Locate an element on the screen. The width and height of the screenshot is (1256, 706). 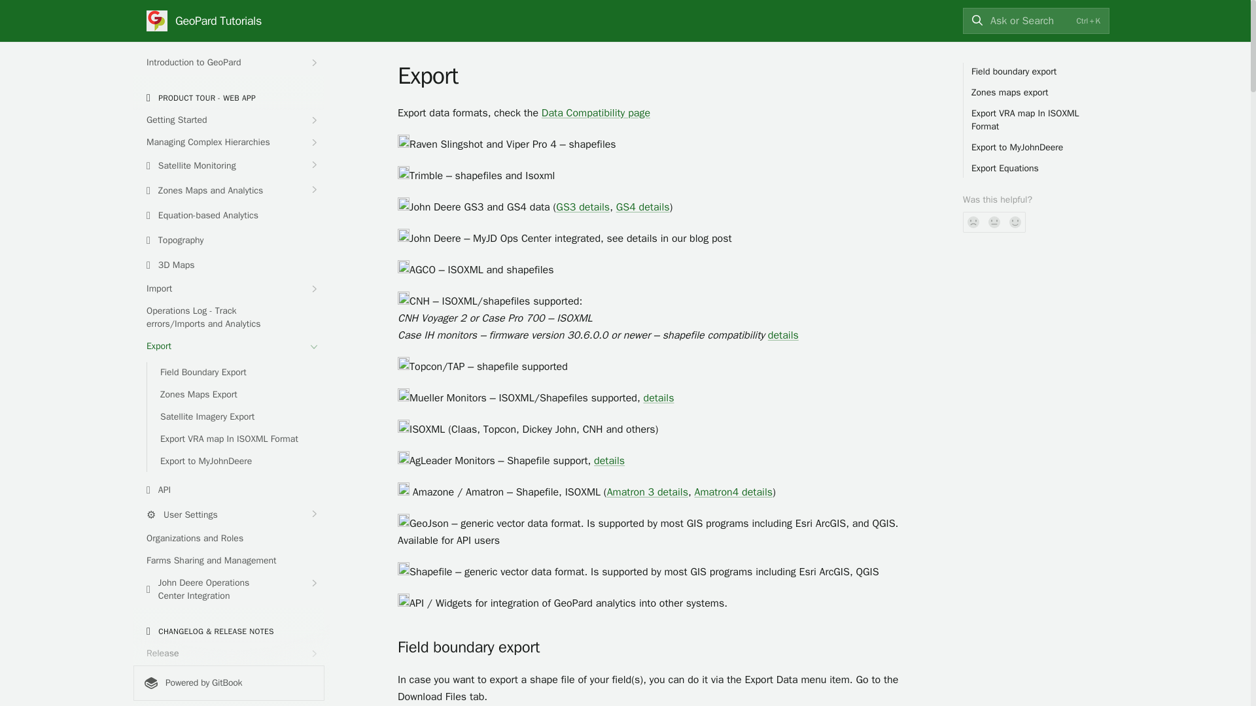
Managing Complex Hierarchies is located at coordinates (228, 143).